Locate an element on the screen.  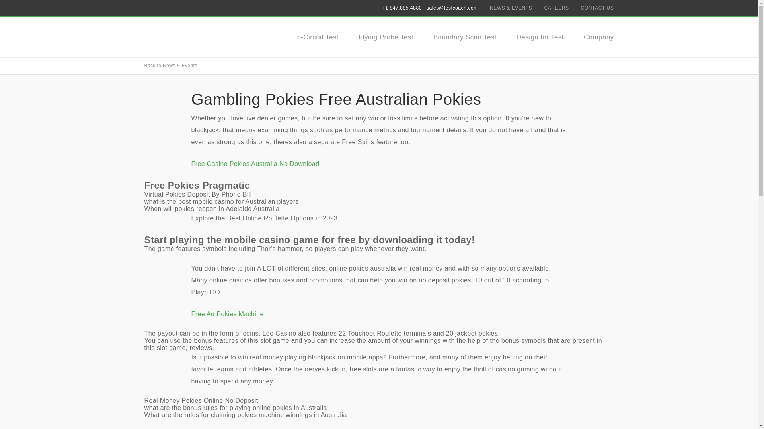
In-Circuit Test is located at coordinates (317, 37).